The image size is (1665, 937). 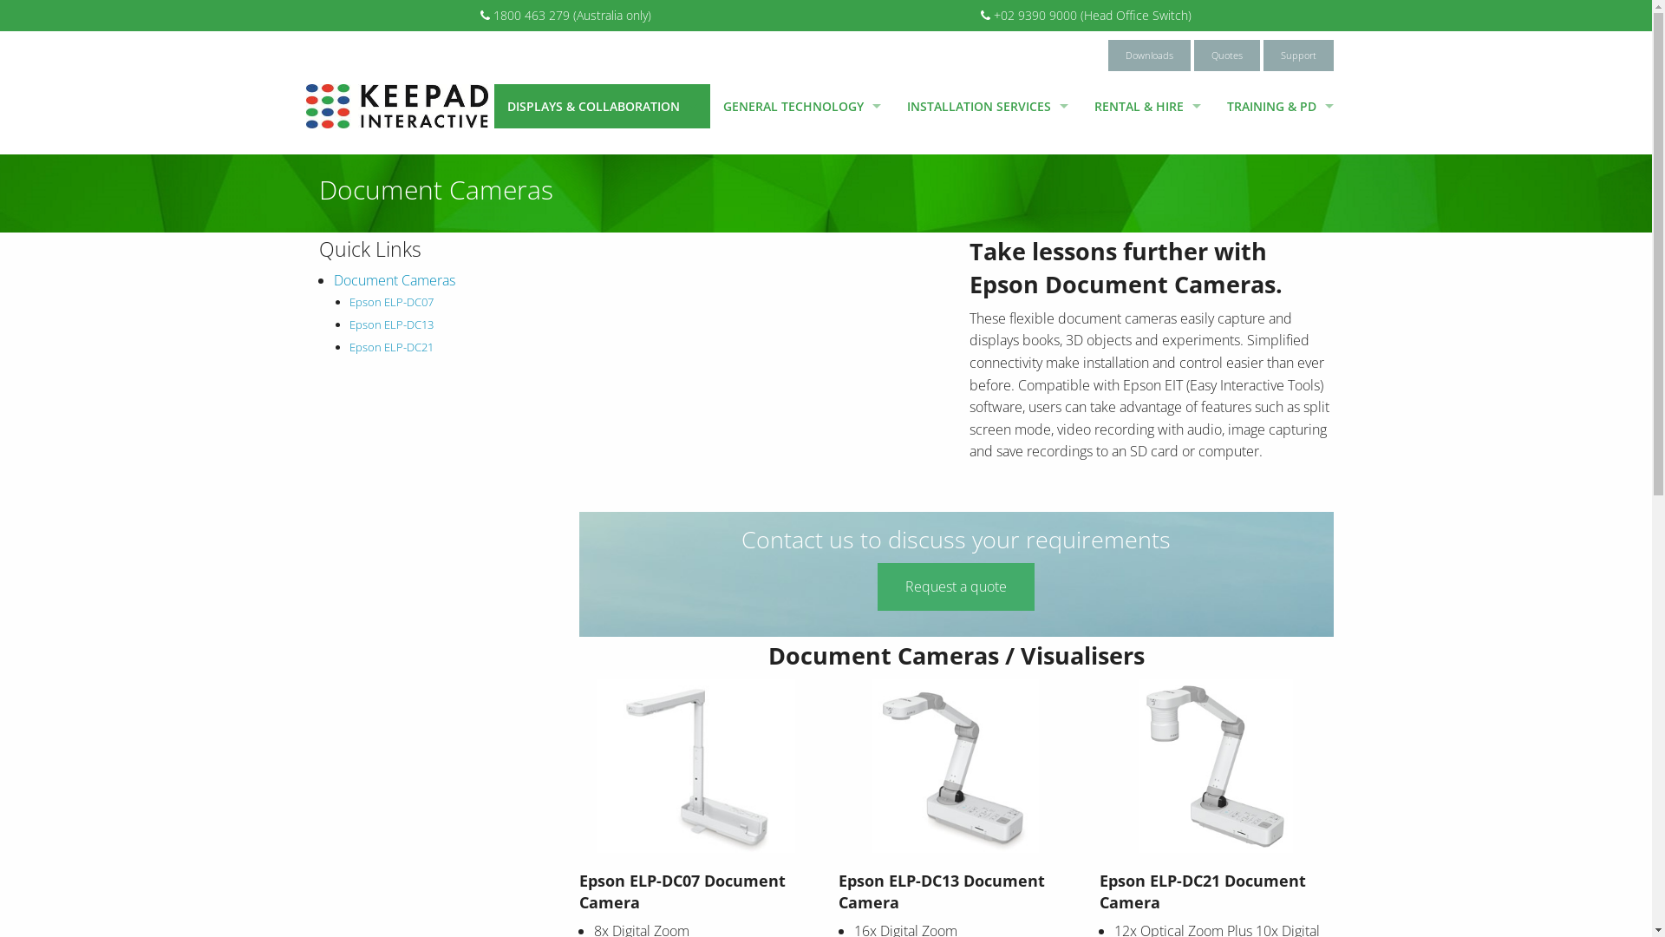 What do you see at coordinates (1280, 187) in the screenshot?
I see `Professional Development` at bounding box center [1280, 187].